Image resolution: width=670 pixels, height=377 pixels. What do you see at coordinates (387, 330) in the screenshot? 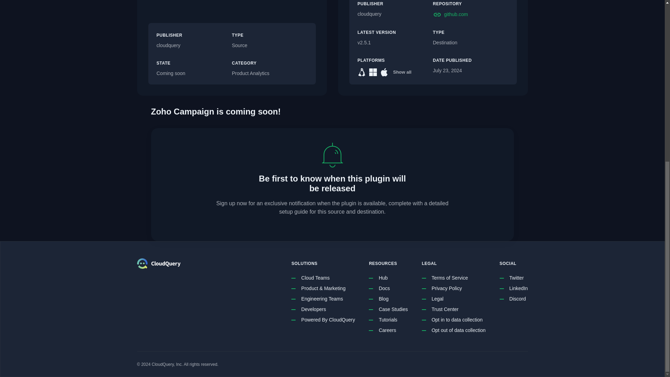
I see `Careers` at bounding box center [387, 330].